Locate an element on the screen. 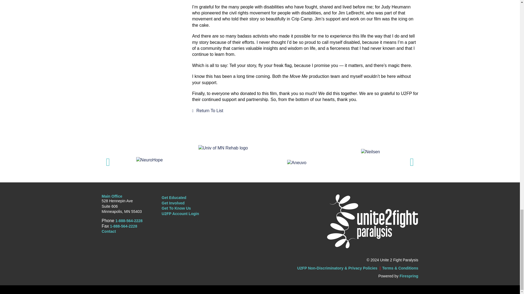  logo is located at coordinates (372, 221).